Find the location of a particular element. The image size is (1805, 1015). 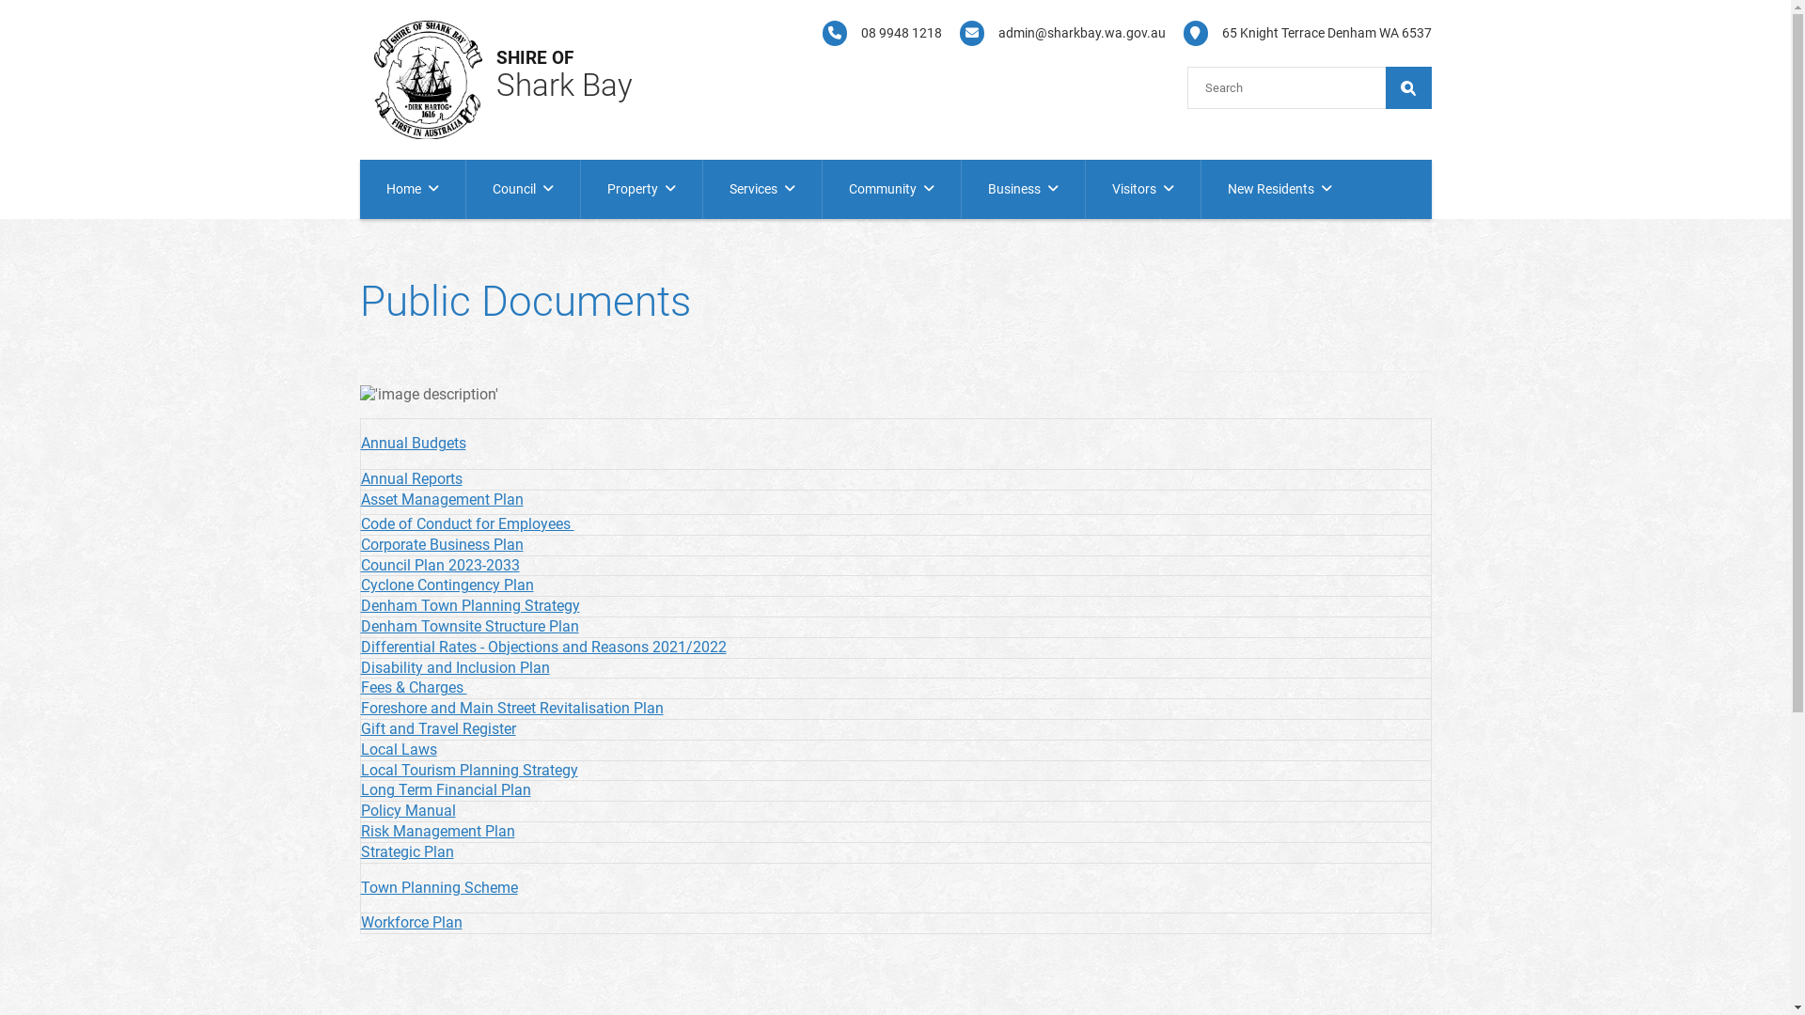

Council Plan 2023-2033 is located at coordinates (440, 566).